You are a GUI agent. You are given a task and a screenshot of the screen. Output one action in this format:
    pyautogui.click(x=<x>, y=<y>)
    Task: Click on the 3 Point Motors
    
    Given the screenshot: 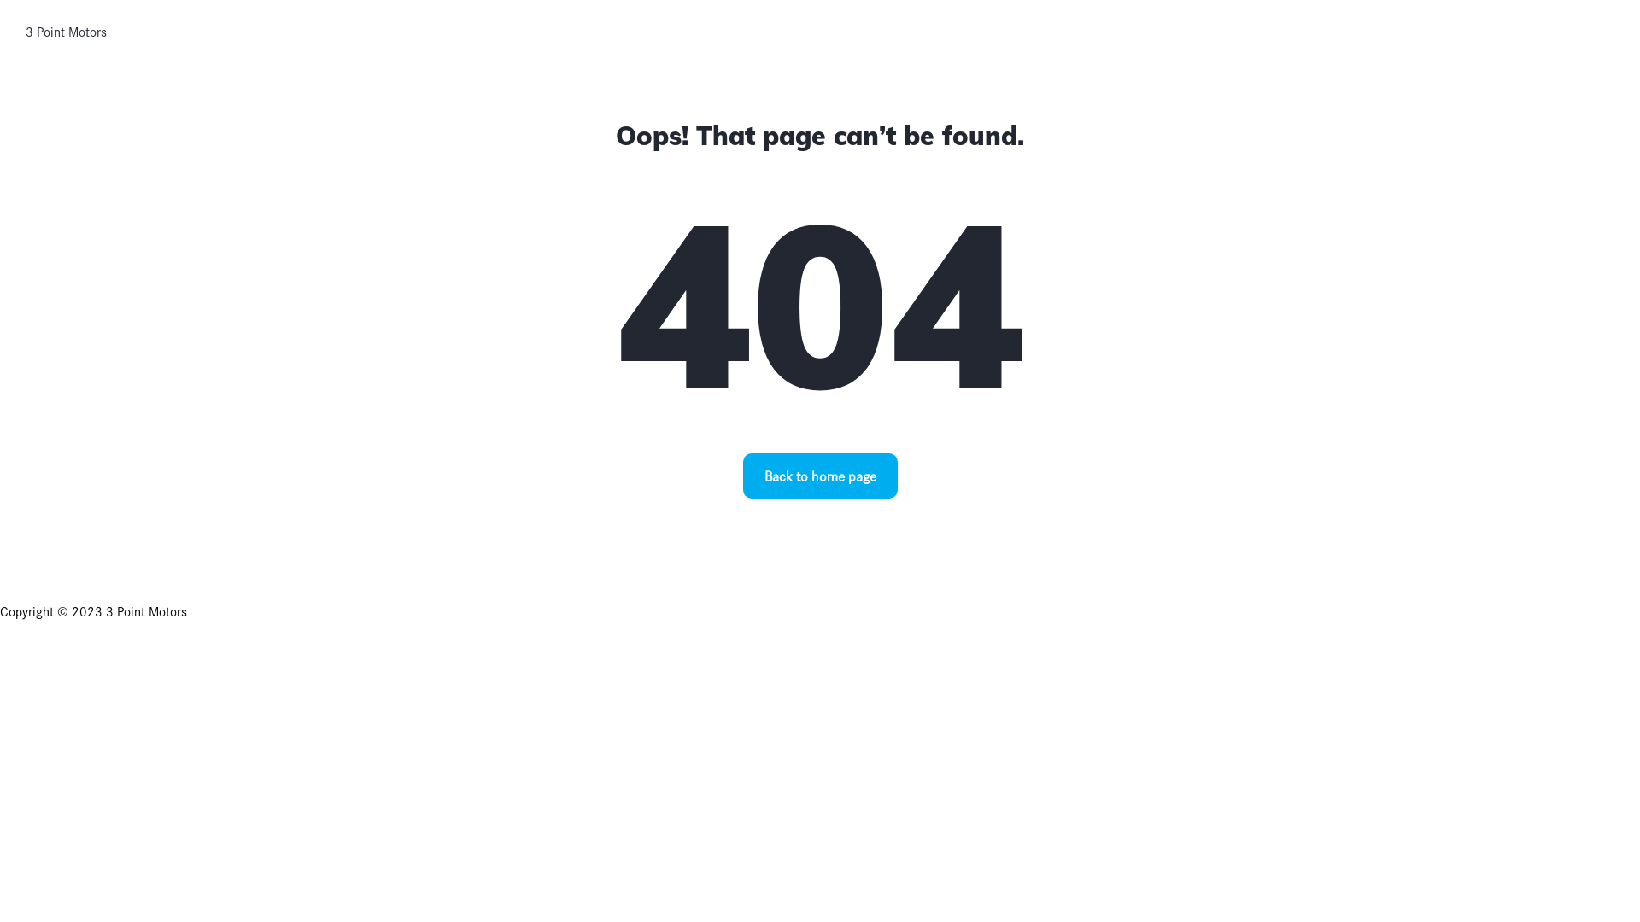 What is the action you would take?
    pyautogui.click(x=67, y=32)
    